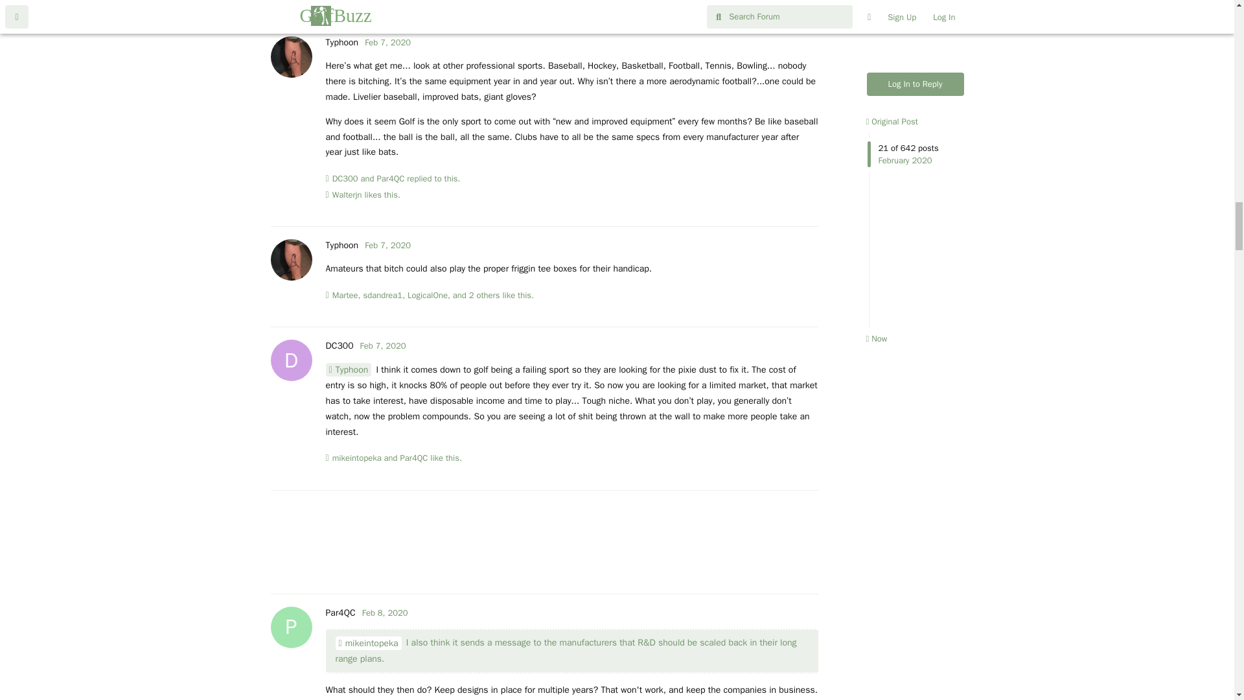  What do you see at coordinates (385, 612) in the screenshot?
I see `Saturday, February 8, 2020 12:19 AM` at bounding box center [385, 612].